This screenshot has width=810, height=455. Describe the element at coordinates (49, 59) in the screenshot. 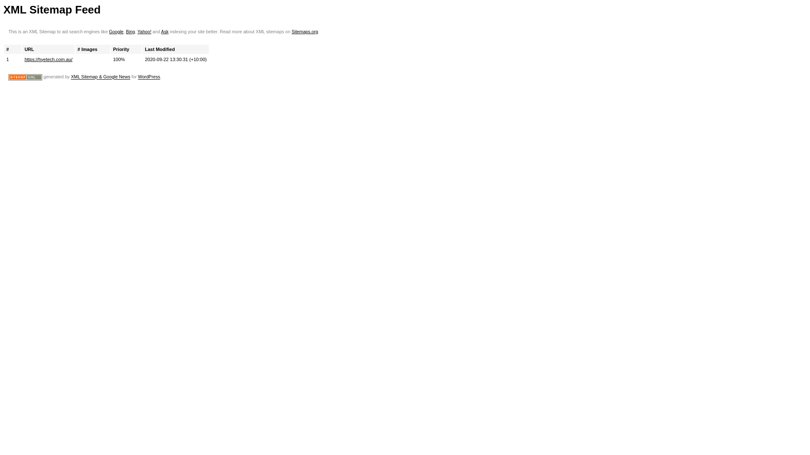

I see `https://hyetech.com.au/` at that location.